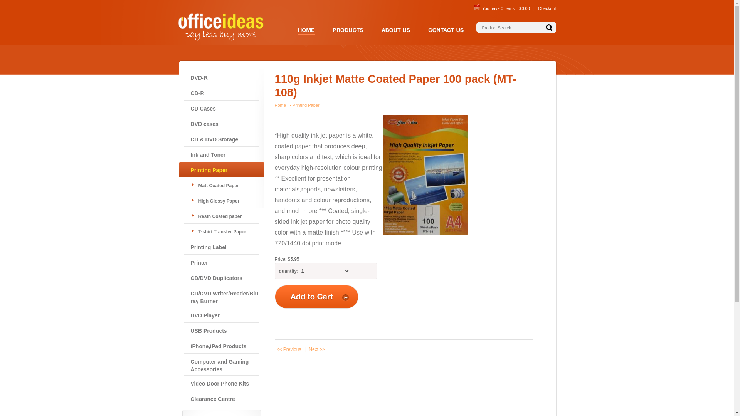 The image size is (740, 416). What do you see at coordinates (477, 7) in the screenshot?
I see `View cart` at bounding box center [477, 7].